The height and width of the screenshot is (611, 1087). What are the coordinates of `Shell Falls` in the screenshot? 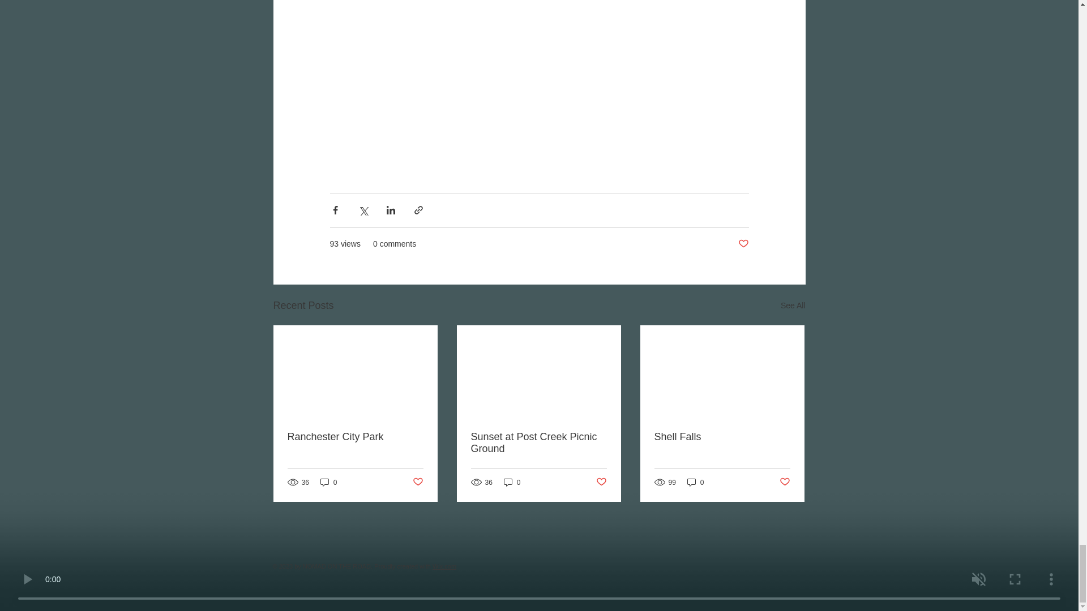 It's located at (722, 437).